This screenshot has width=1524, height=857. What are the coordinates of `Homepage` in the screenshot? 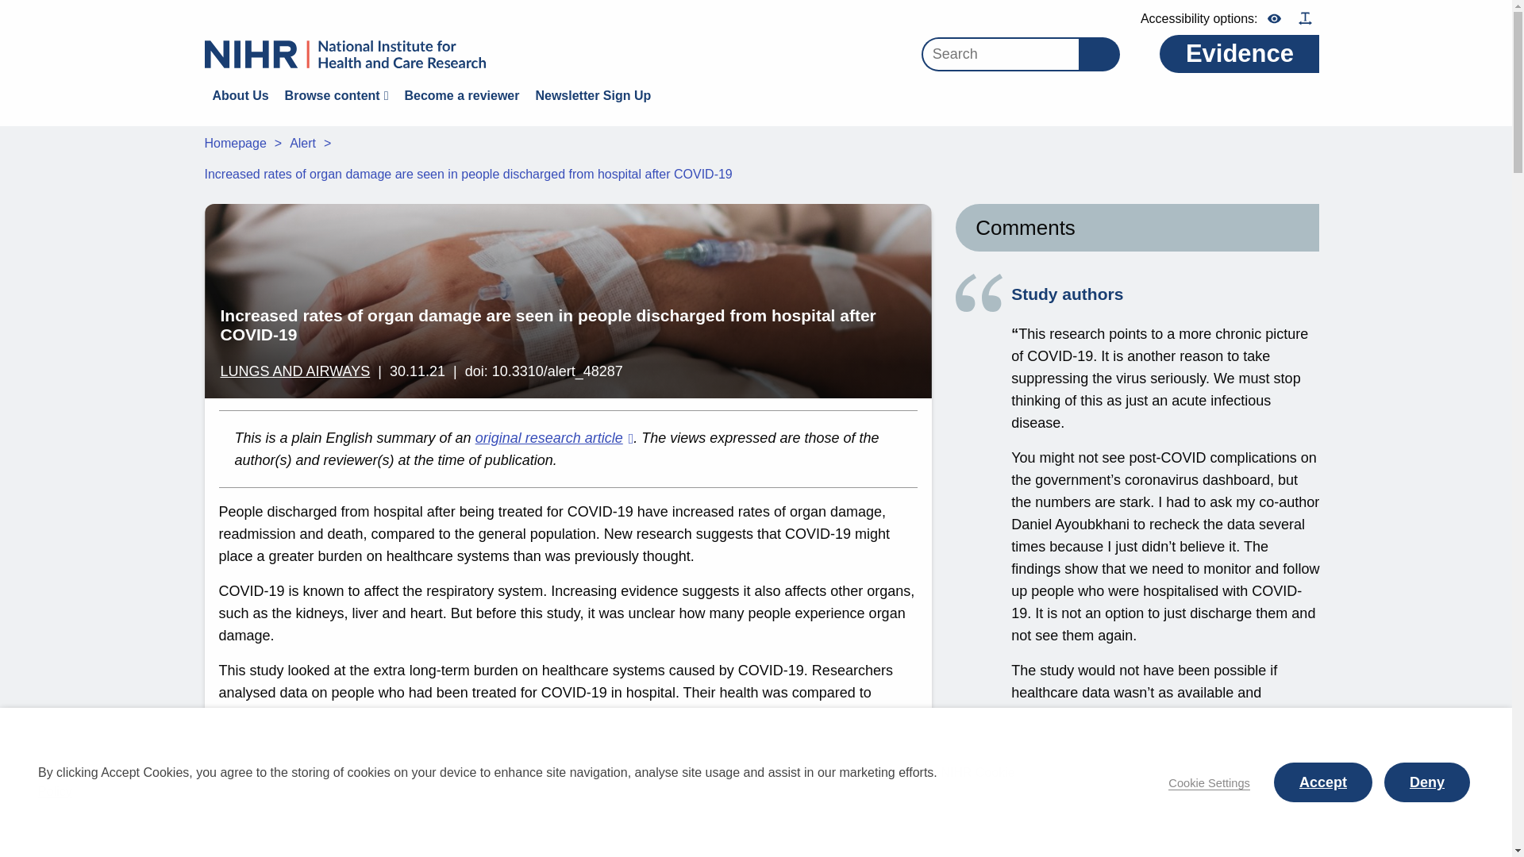 It's located at (235, 143).